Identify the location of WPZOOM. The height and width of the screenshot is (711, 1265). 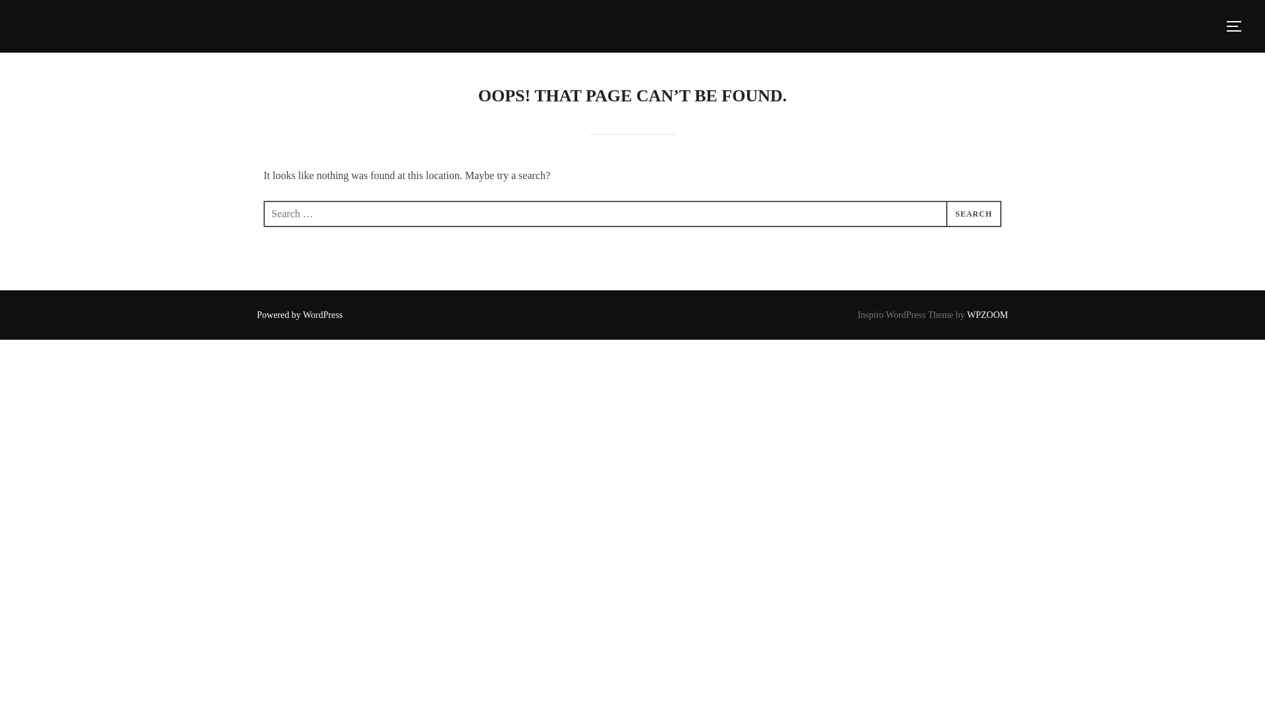
(988, 315).